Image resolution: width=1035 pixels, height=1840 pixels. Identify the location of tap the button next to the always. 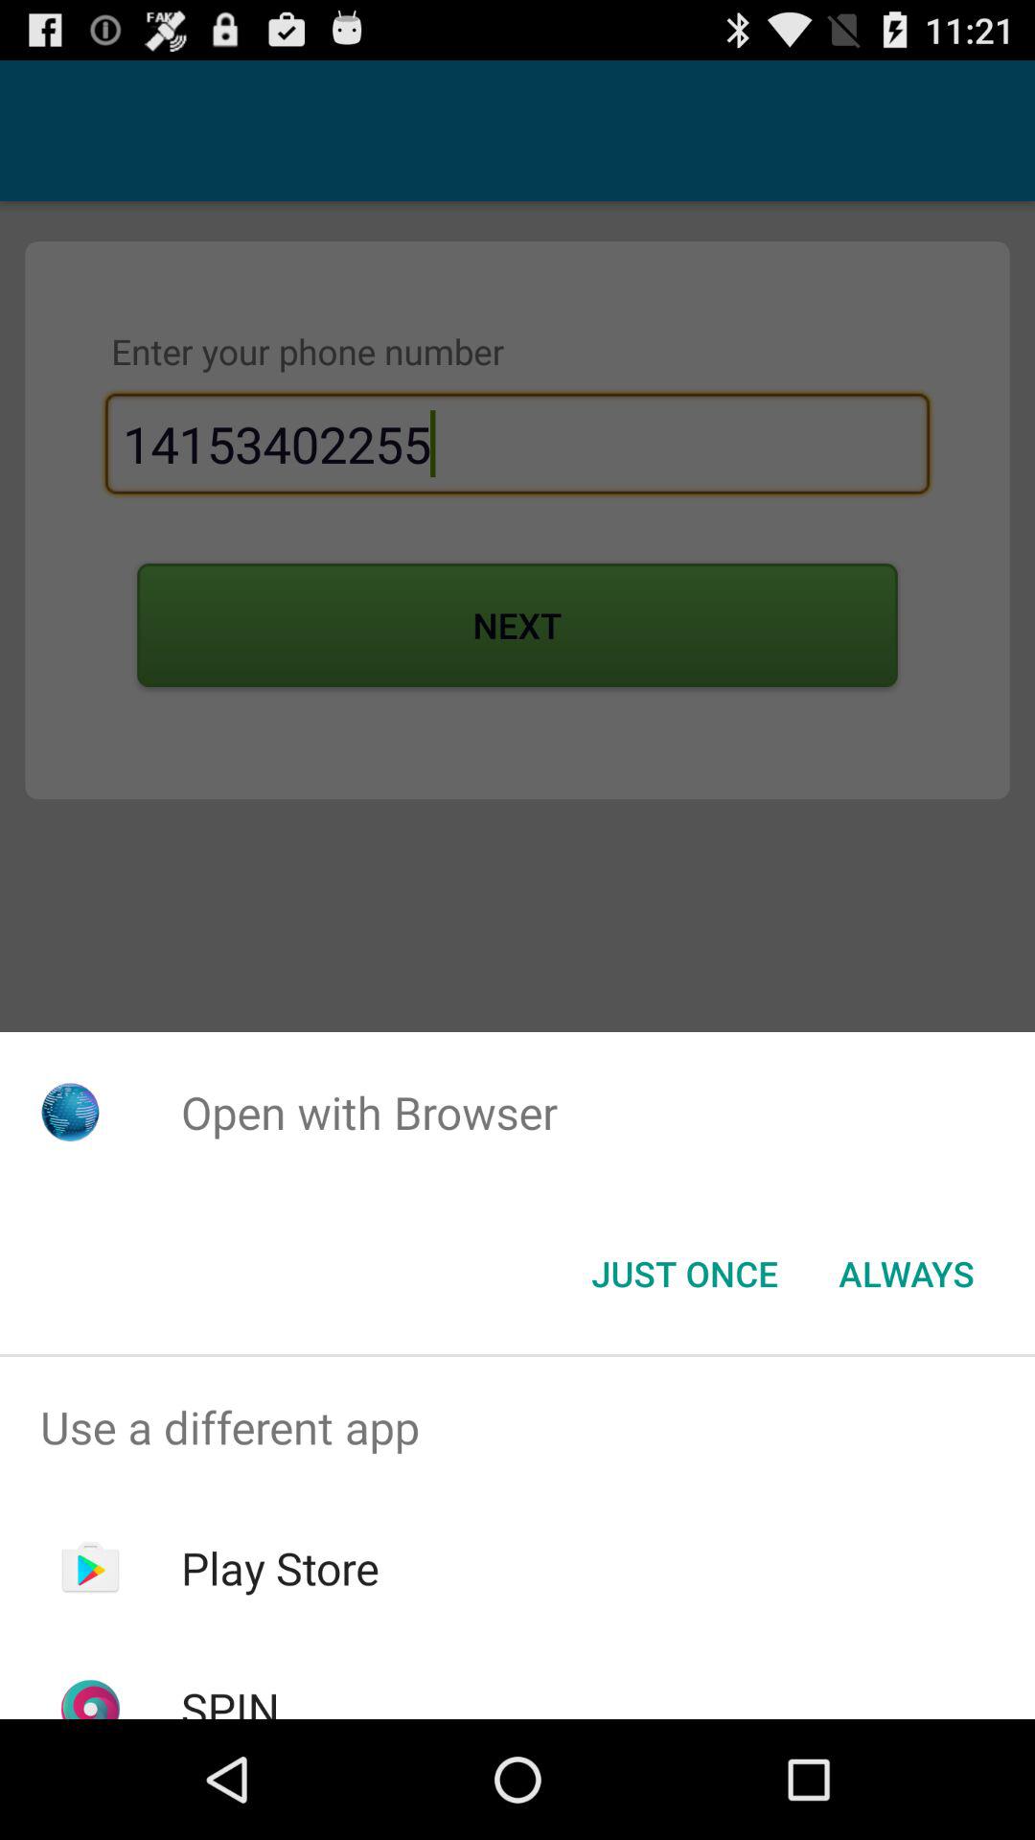
(684, 1274).